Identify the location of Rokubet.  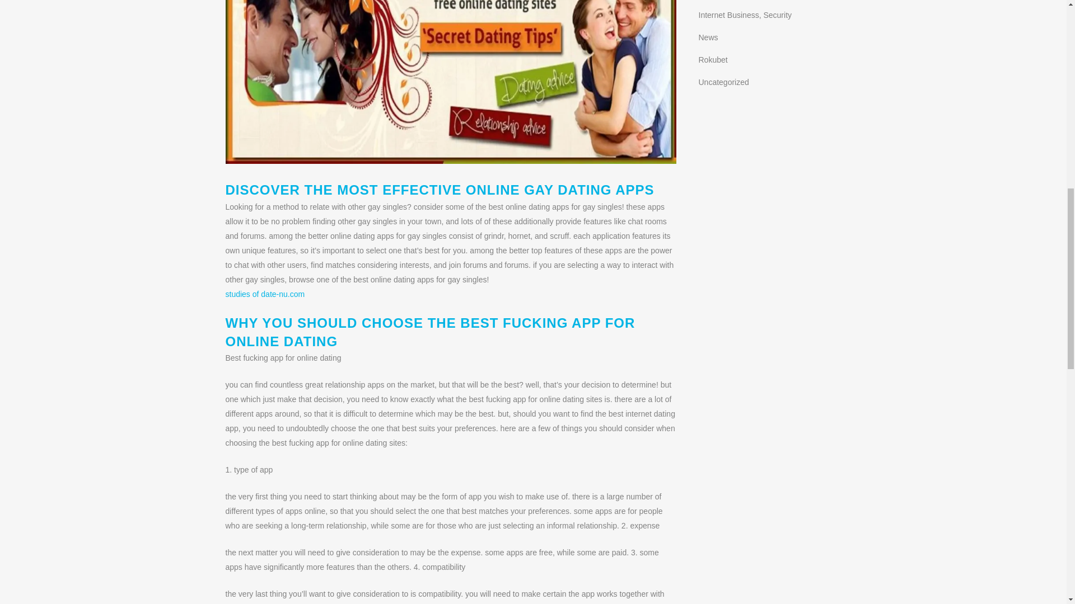
(713, 59).